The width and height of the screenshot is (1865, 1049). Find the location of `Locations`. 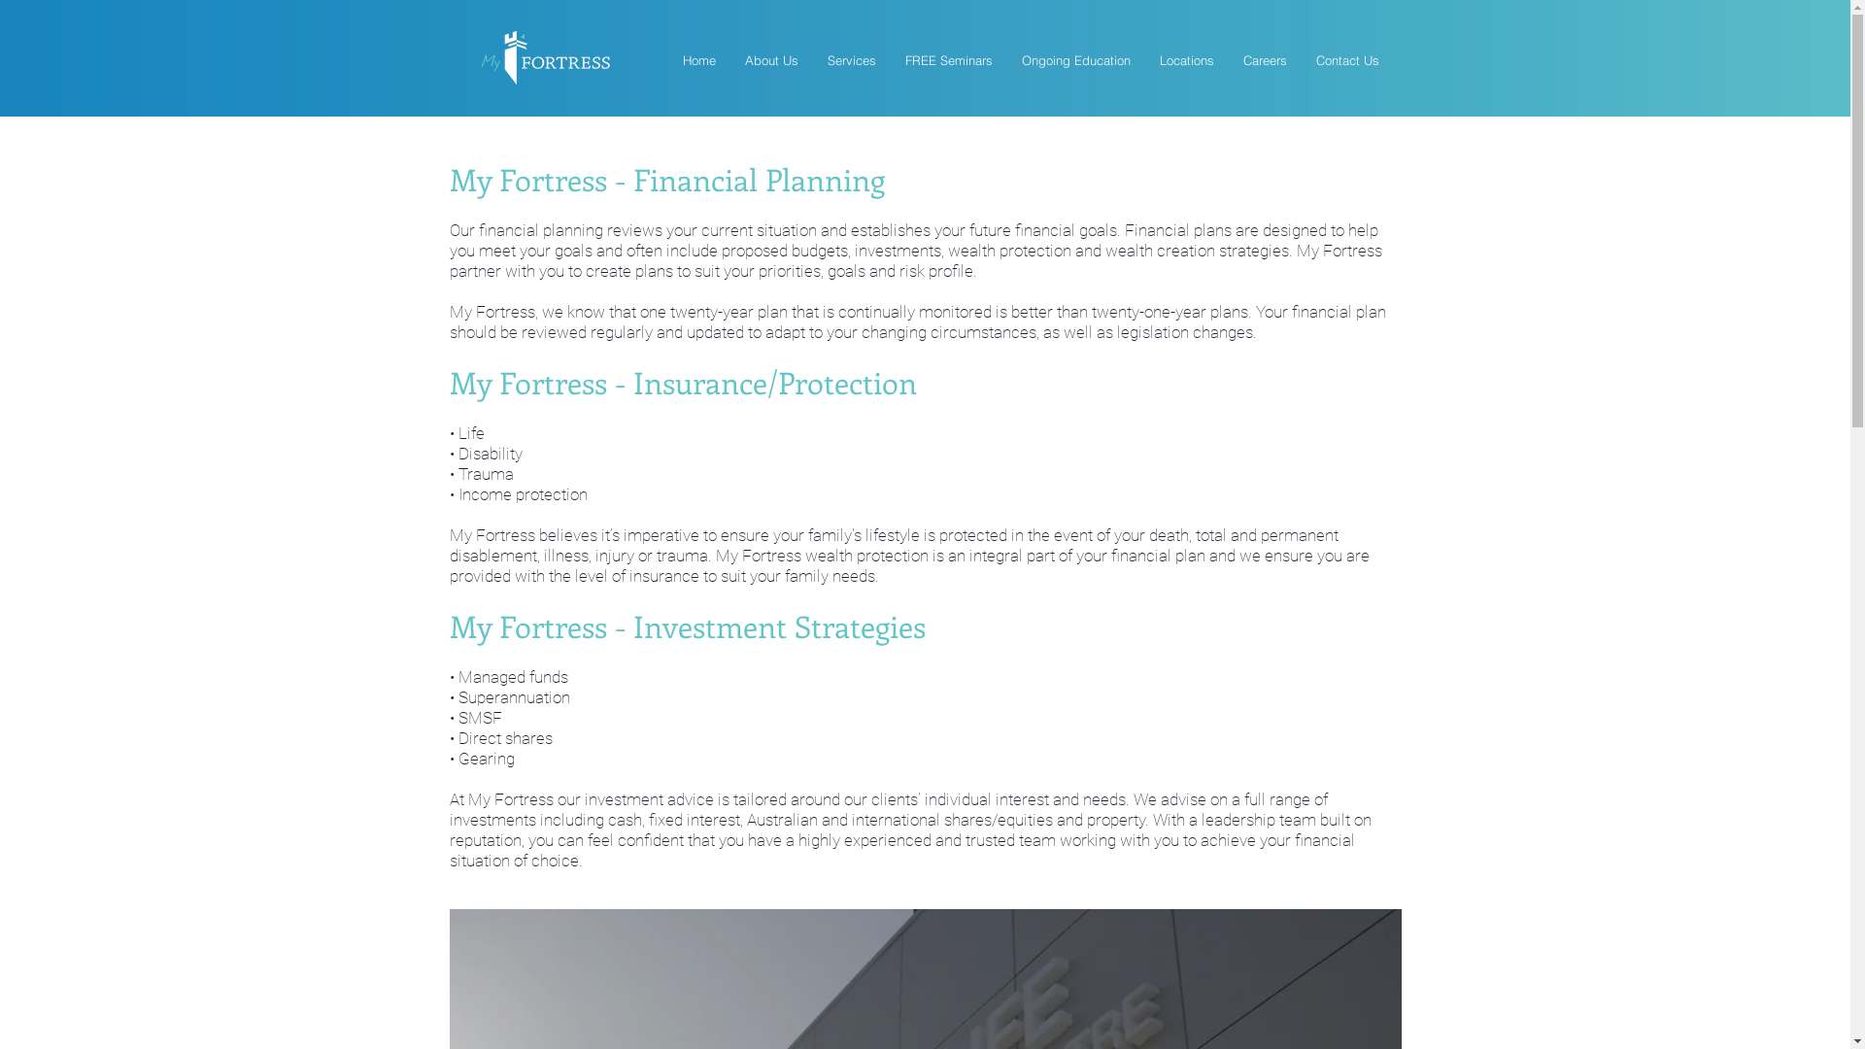

Locations is located at coordinates (1186, 60).